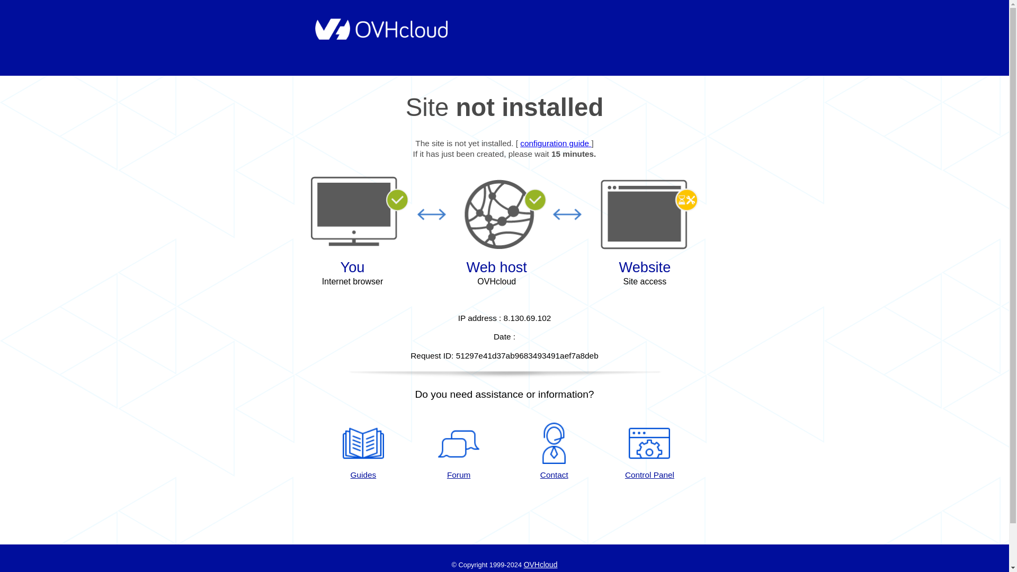 The image size is (1017, 572). I want to click on OVHcloud, so click(540, 565).